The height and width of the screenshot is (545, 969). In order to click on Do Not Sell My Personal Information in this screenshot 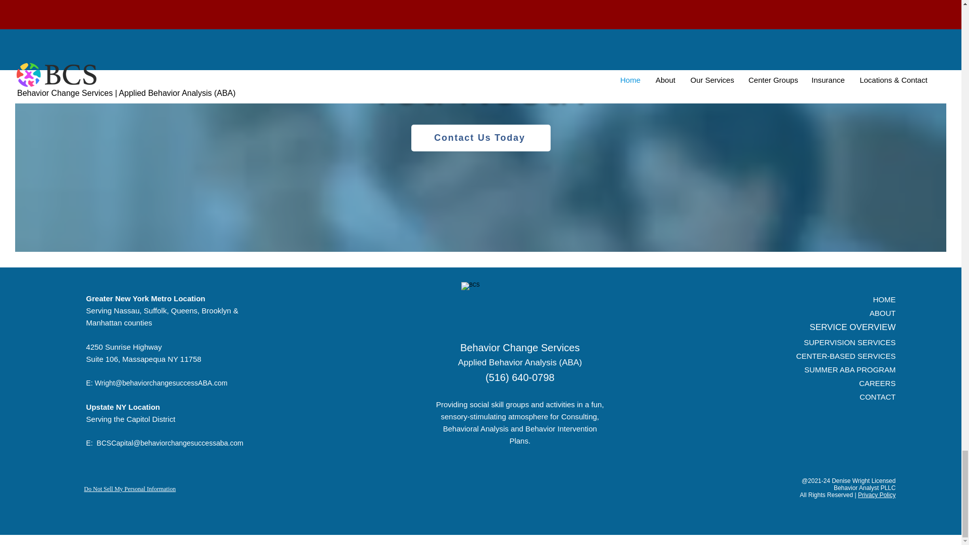, I will do `click(130, 489)`.